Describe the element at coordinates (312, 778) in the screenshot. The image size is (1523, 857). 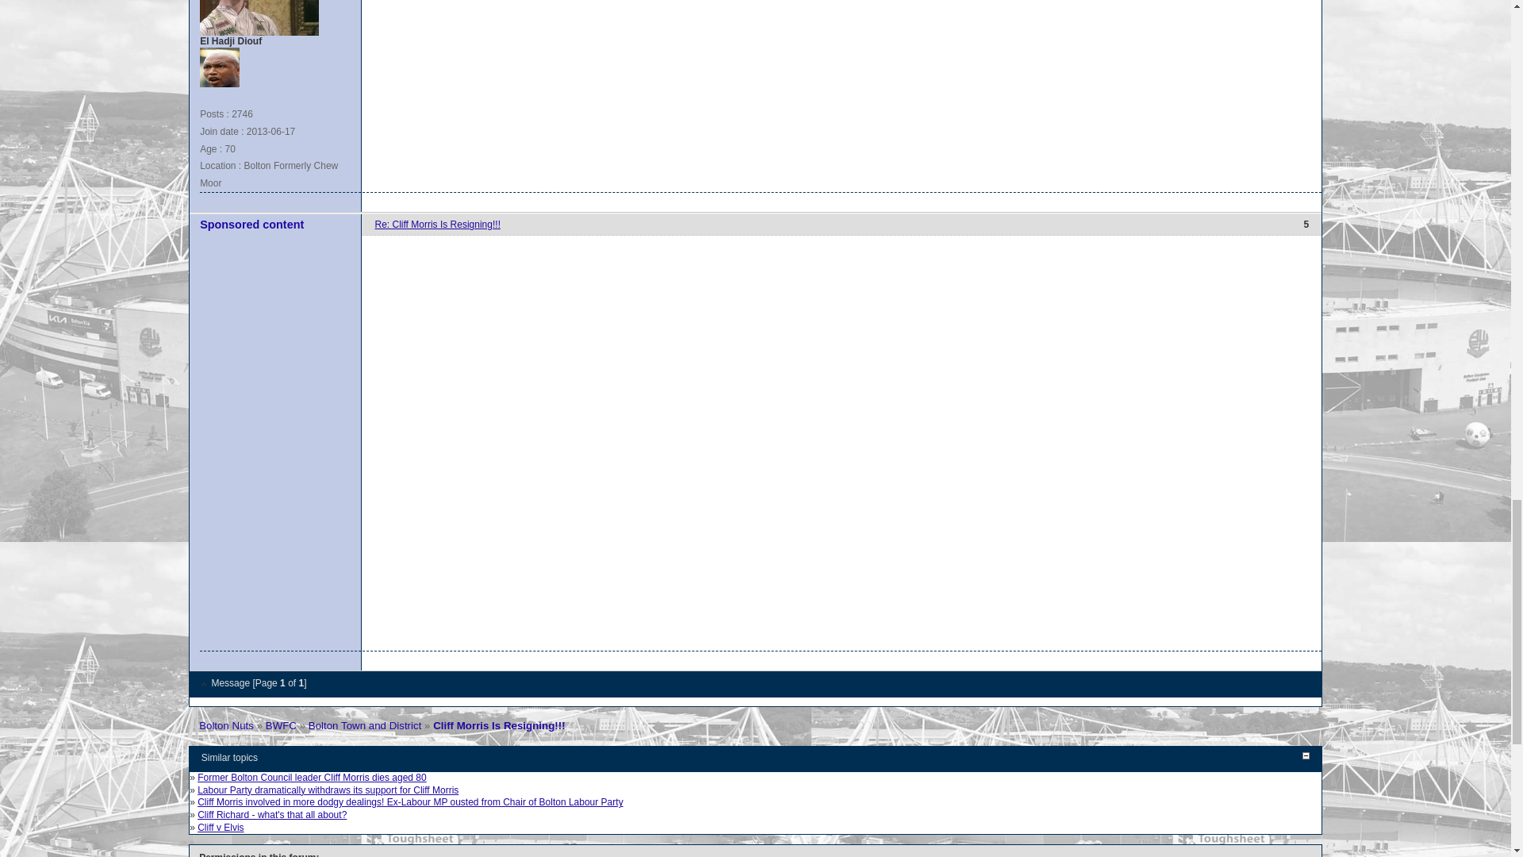
I see `Former Bolton Council leader Cliff Morris dies aged 80` at that location.